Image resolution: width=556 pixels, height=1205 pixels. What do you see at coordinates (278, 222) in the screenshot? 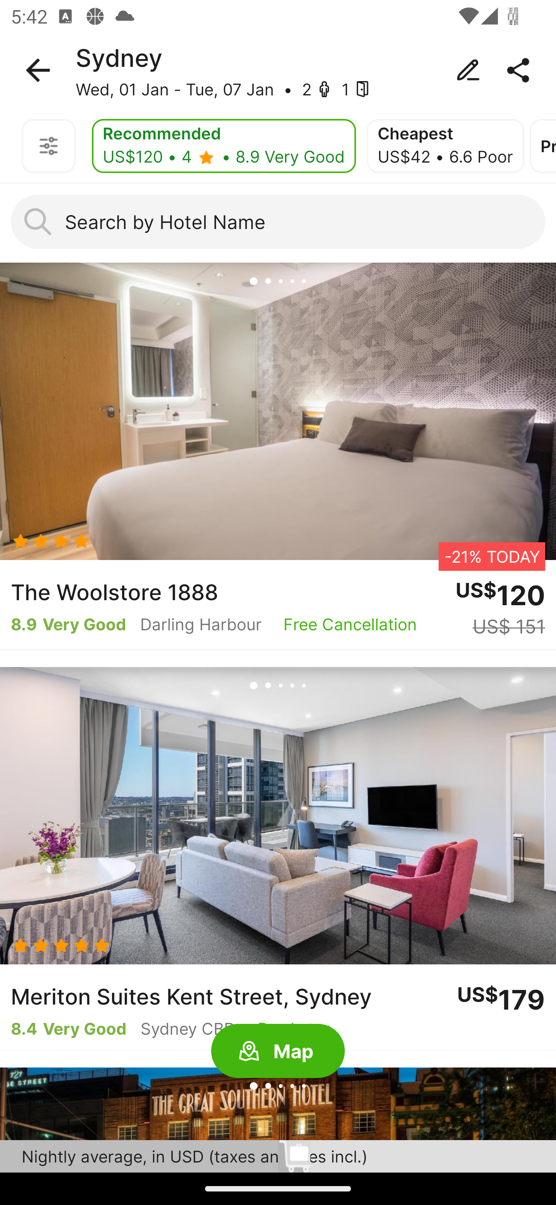
I see `Search by Hotel Name ` at bounding box center [278, 222].